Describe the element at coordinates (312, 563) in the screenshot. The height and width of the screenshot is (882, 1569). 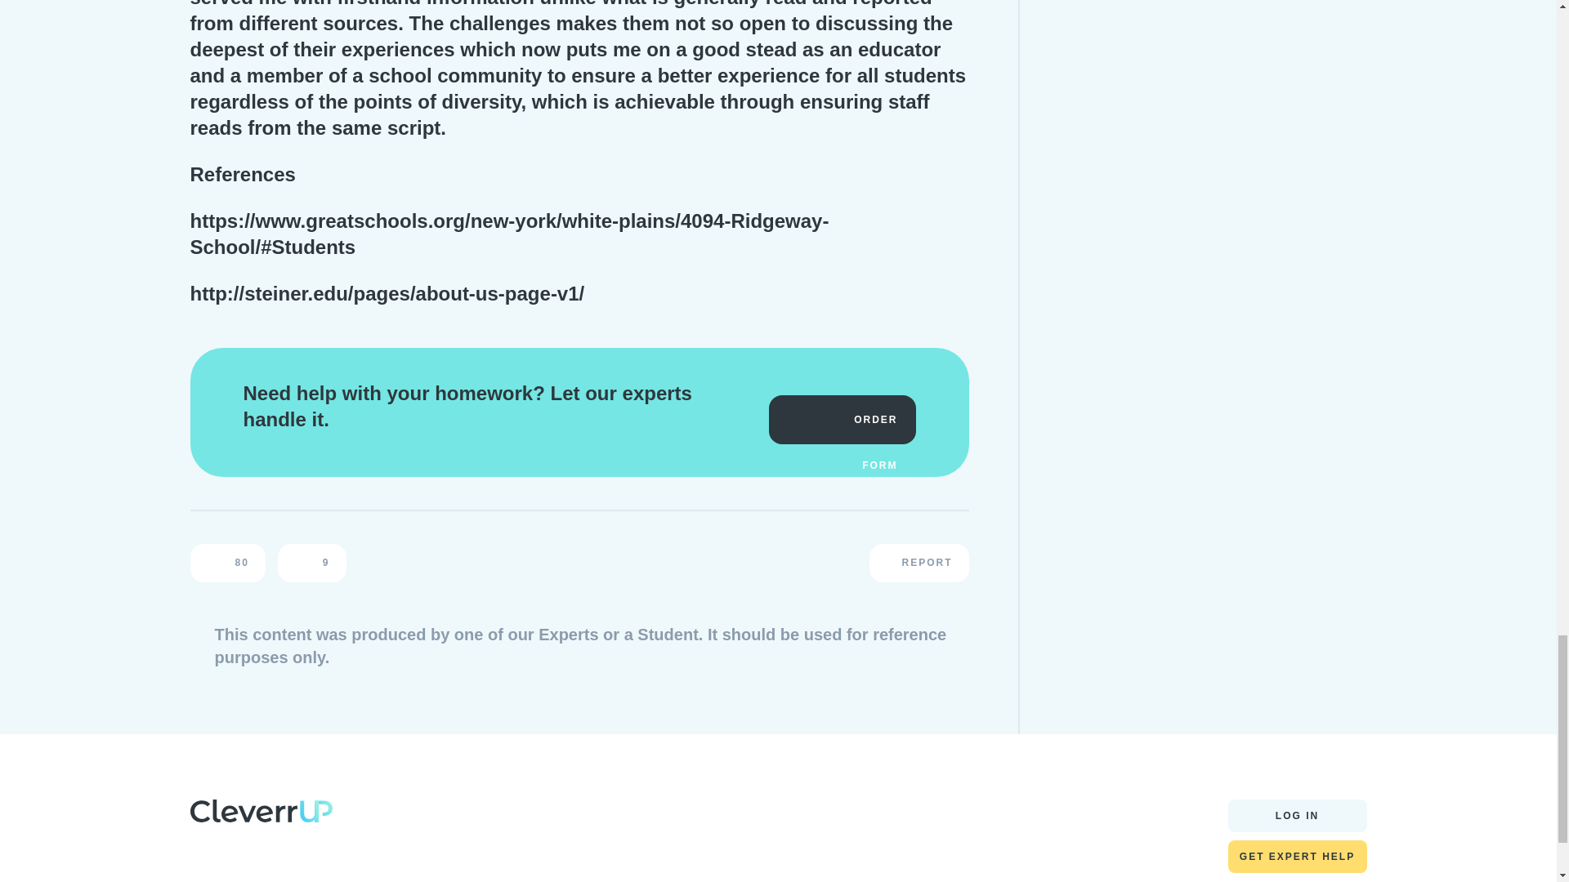
I see `9` at that location.